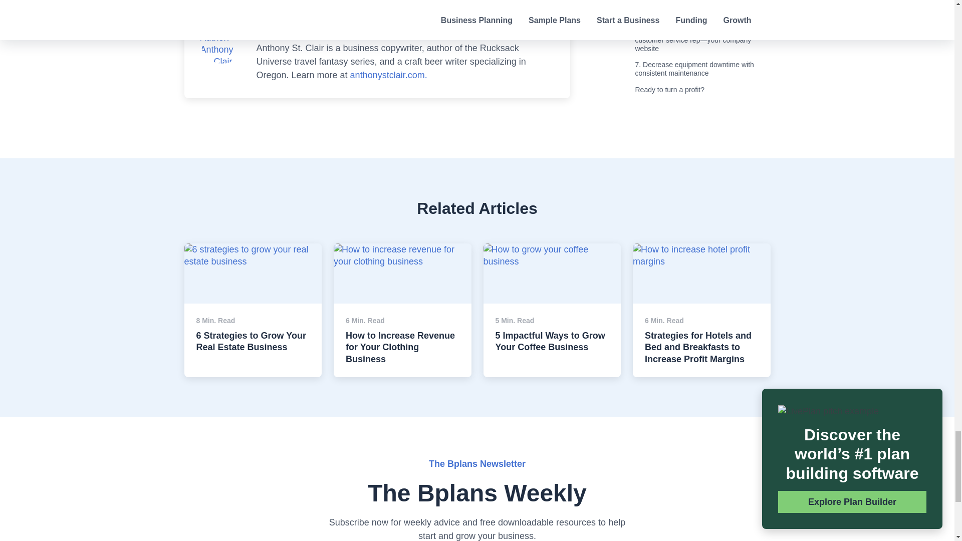 Image resolution: width=962 pixels, height=541 pixels. Describe the element at coordinates (402, 255) in the screenshot. I see `How to increase revenue for your clothing business` at that location.